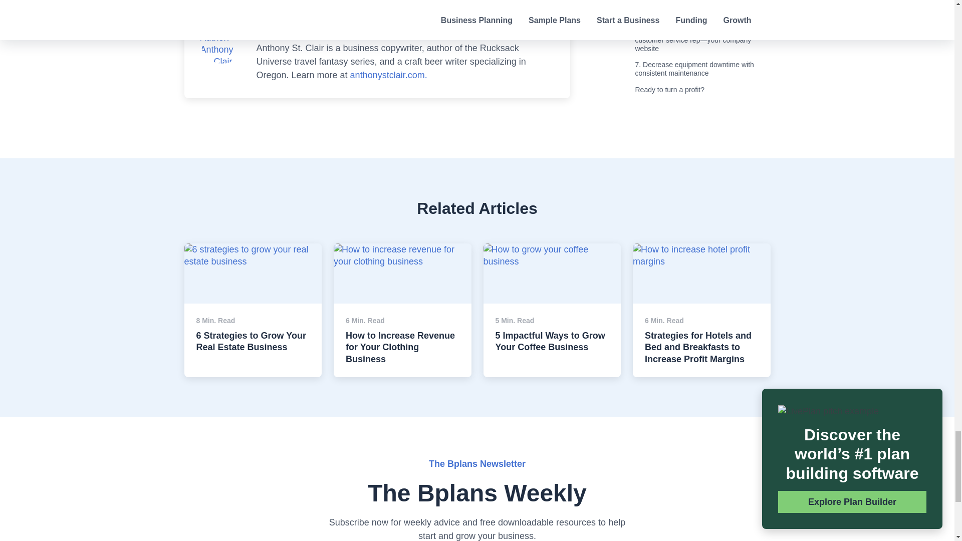 Image resolution: width=962 pixels, height=541 pixels. Describe the element at coordinates (402, 255) in the screenshot. I see `How to increase revenue for your clothing business` at that location.